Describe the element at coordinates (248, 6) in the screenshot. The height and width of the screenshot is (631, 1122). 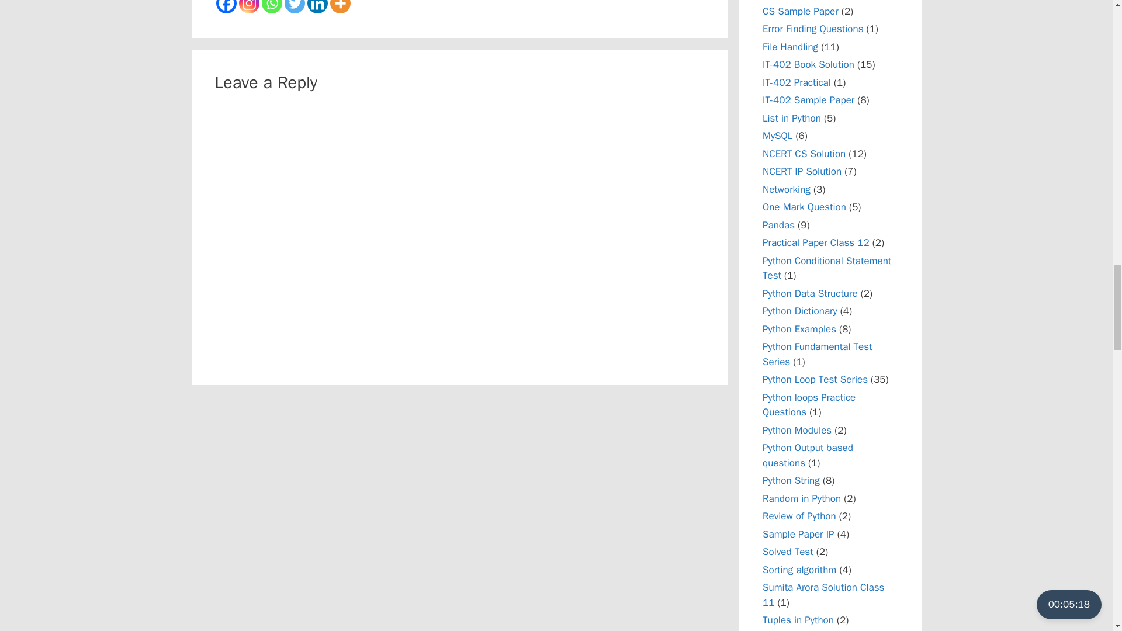
I see `Instagram` at that location.